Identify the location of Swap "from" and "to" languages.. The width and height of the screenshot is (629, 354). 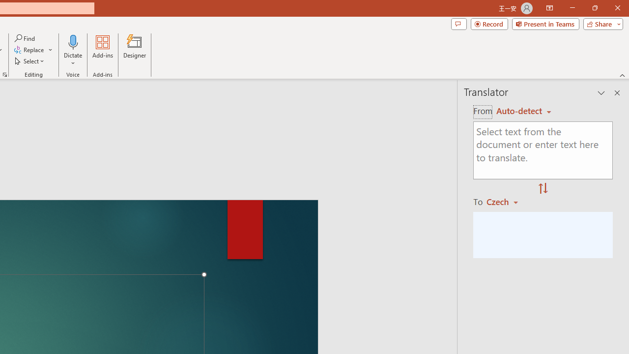
(543, 189).